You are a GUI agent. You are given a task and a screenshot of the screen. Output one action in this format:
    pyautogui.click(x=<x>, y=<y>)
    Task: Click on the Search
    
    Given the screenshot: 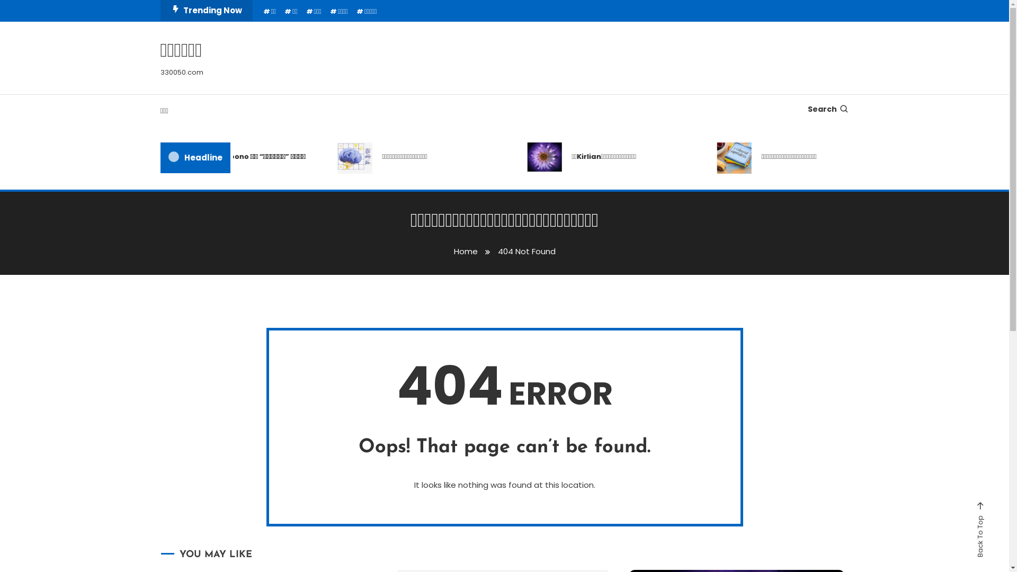 What is the action you would take?
    pyautogui.click(x=538, y=304)
    